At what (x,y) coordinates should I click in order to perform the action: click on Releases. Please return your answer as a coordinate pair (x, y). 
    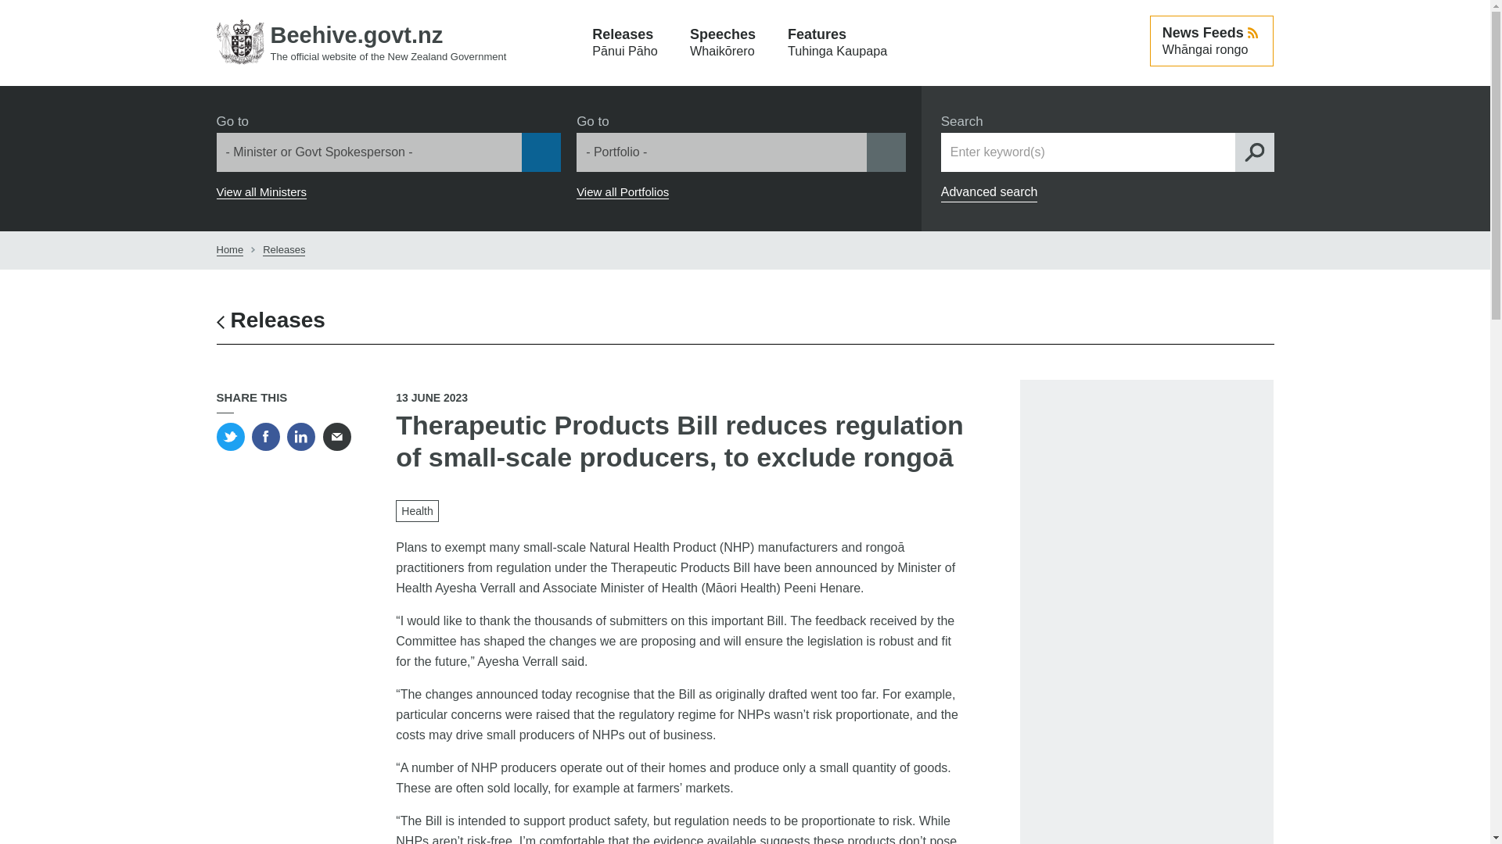
    Looking at the image, I should click on (270, 320).